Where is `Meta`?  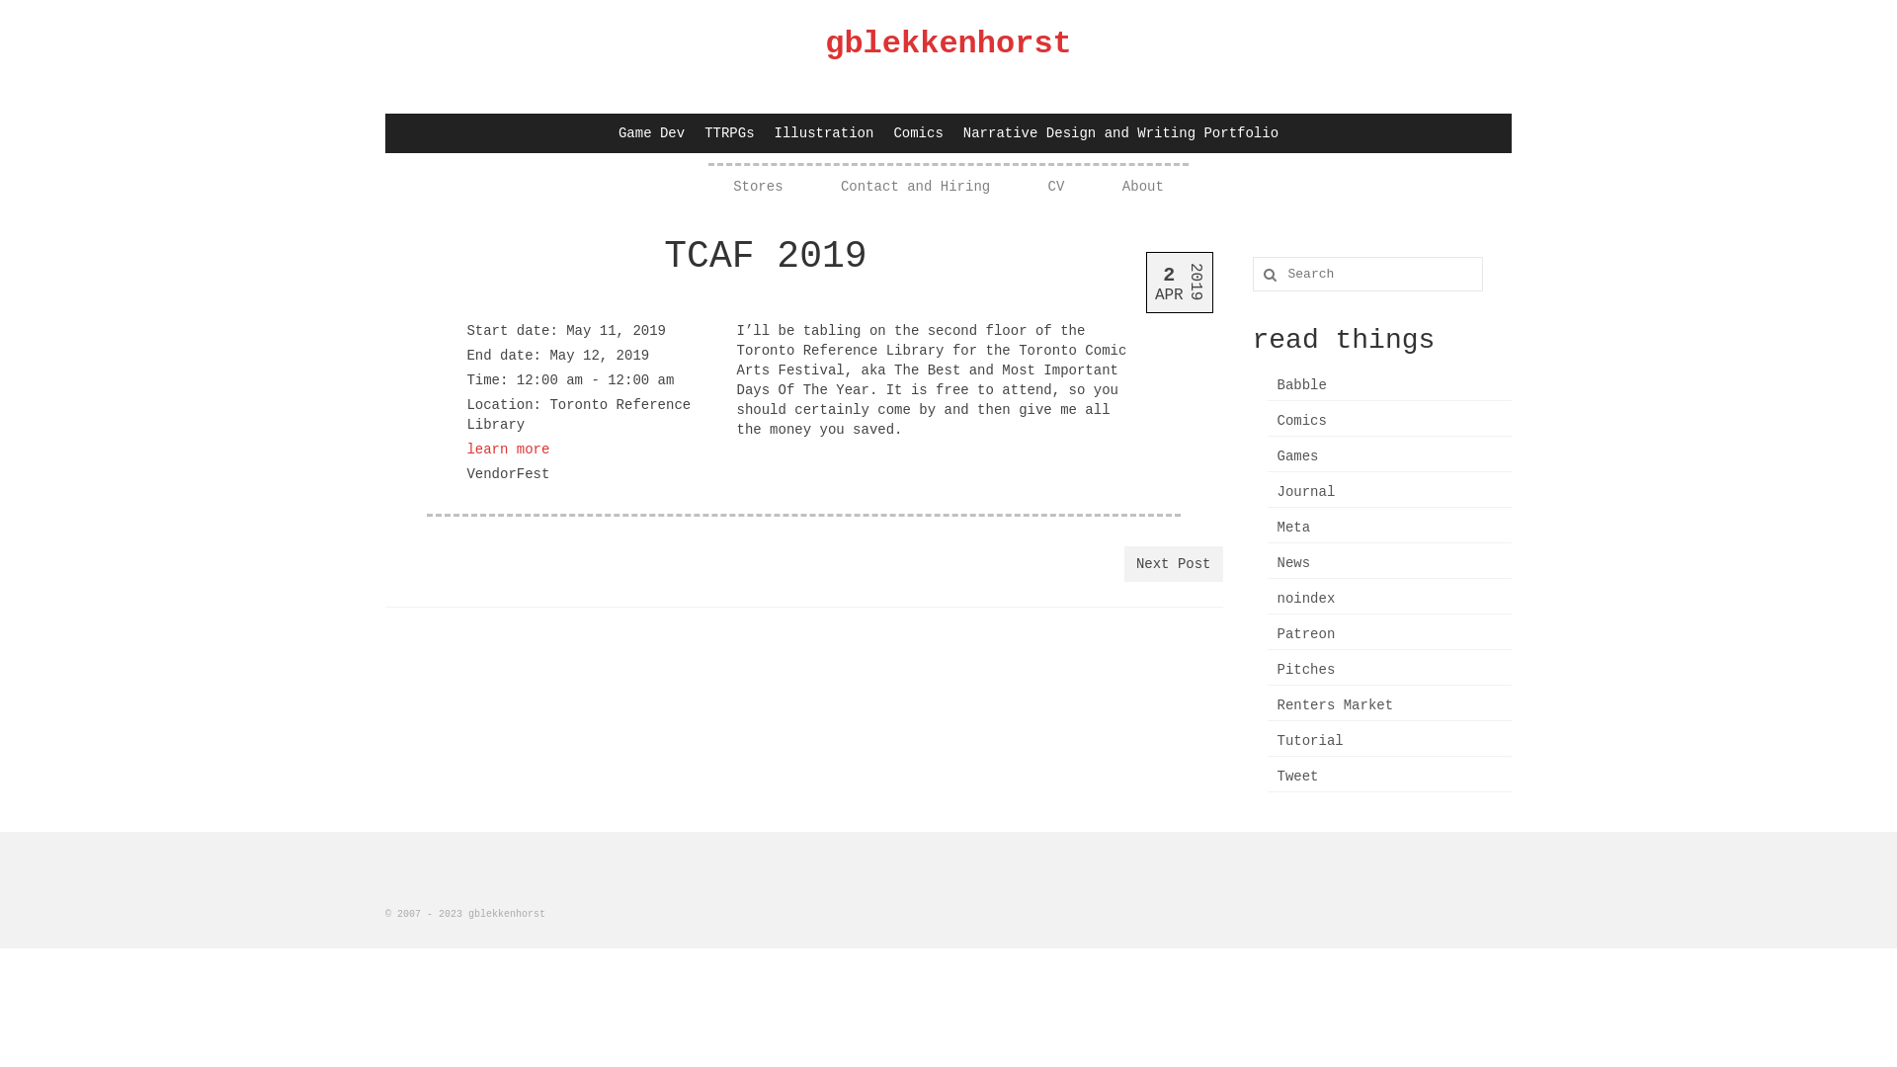 Meta is located at coordinates (1389, 528).